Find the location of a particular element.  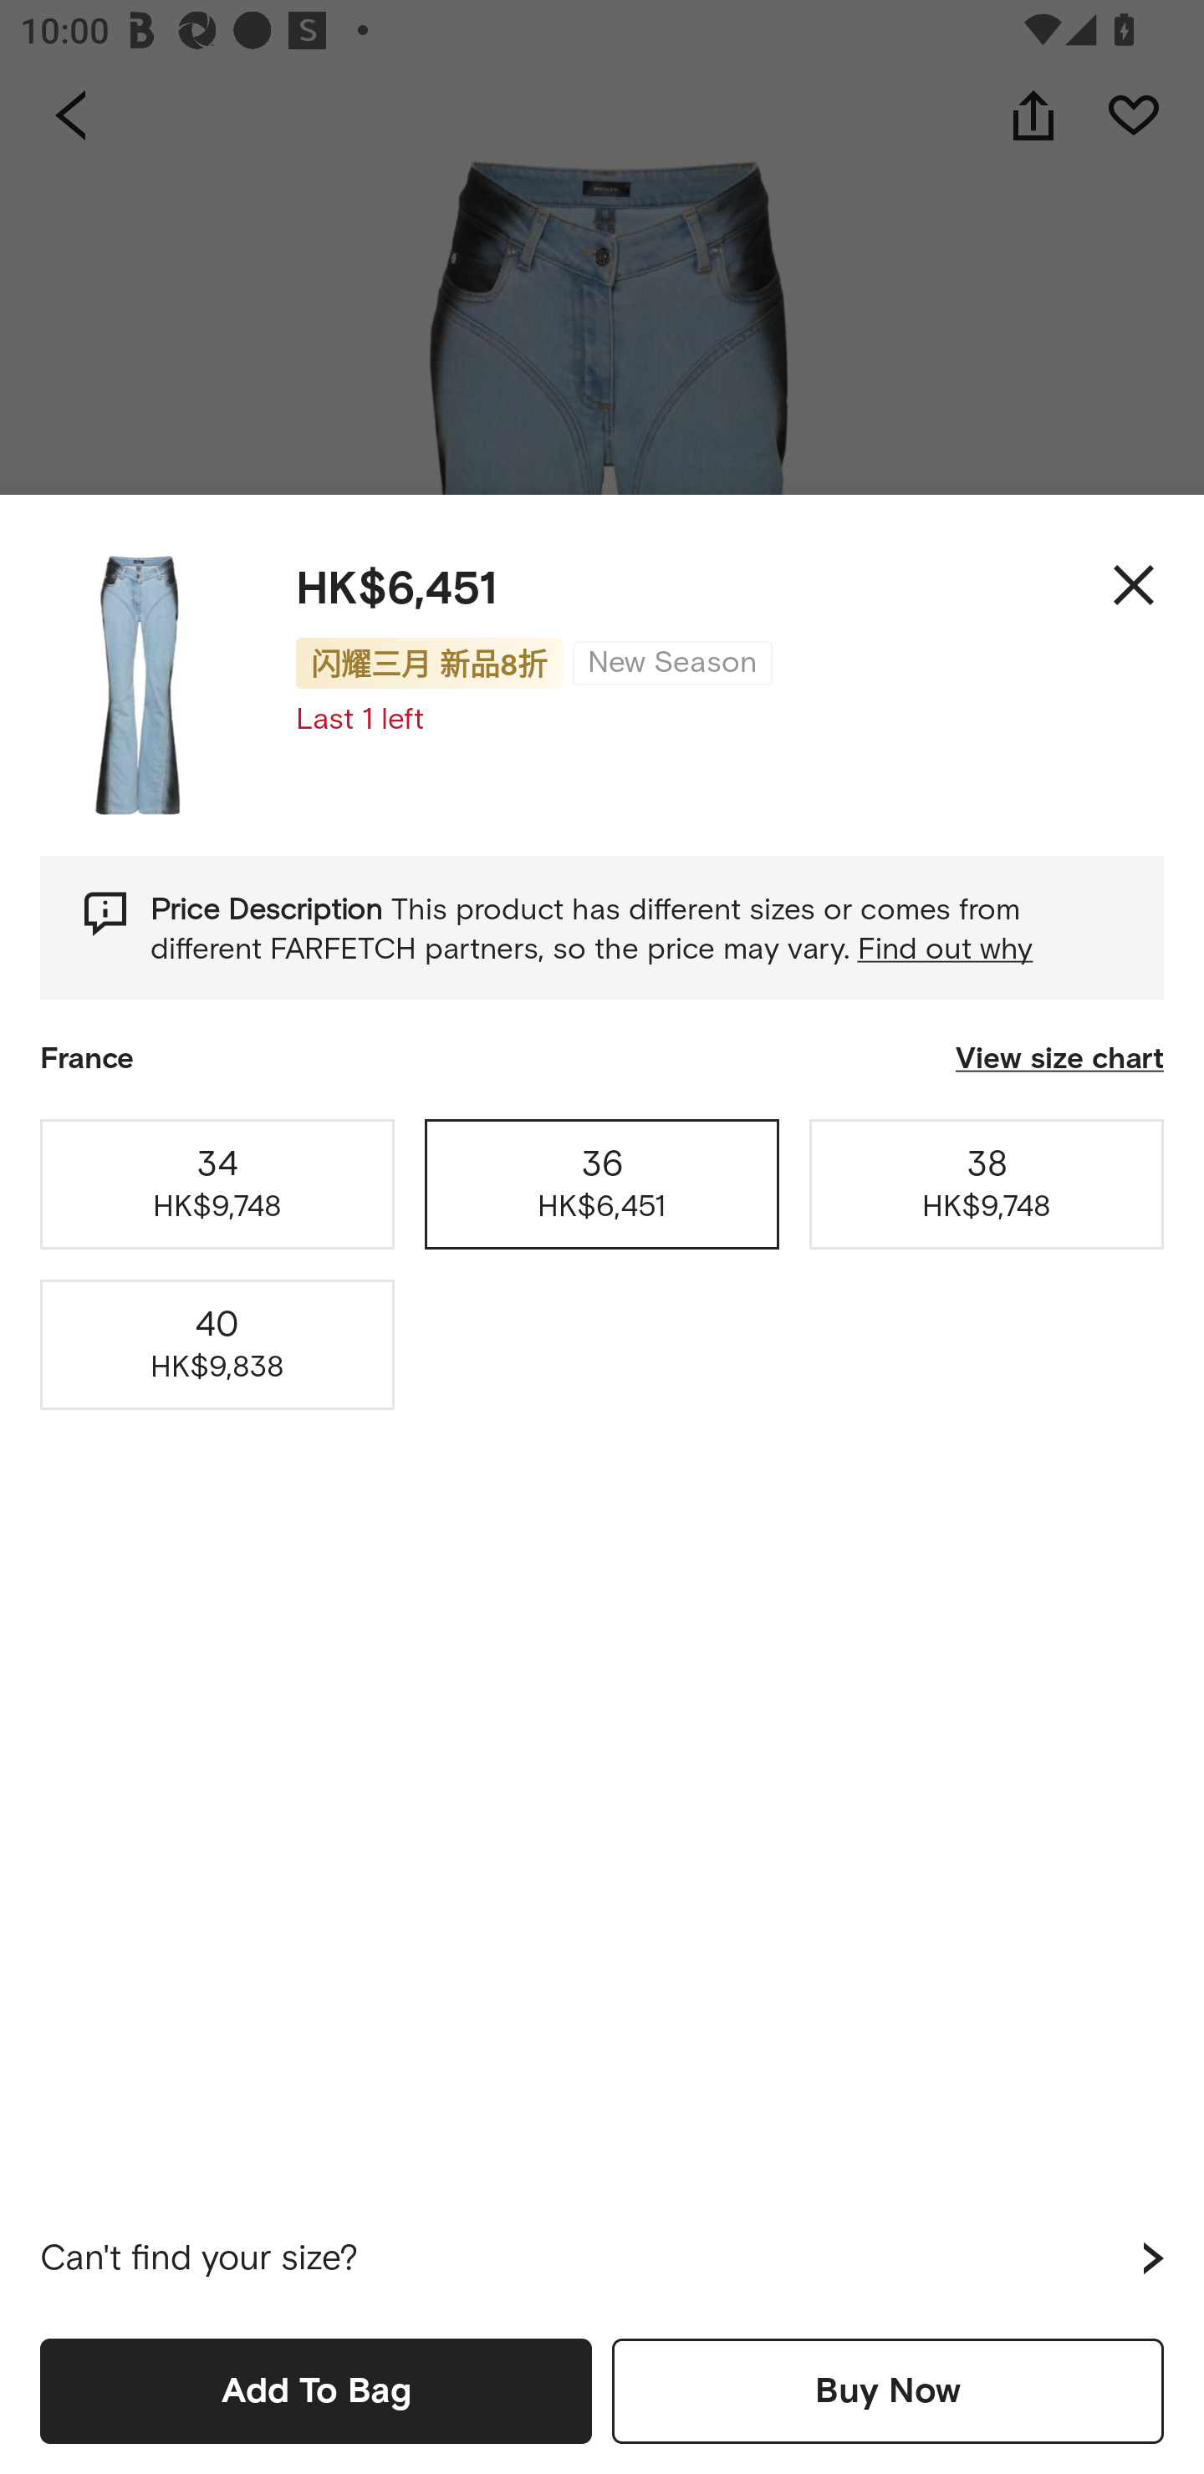

闪耀三月 新品8折 is located at coordinates (429, 662).